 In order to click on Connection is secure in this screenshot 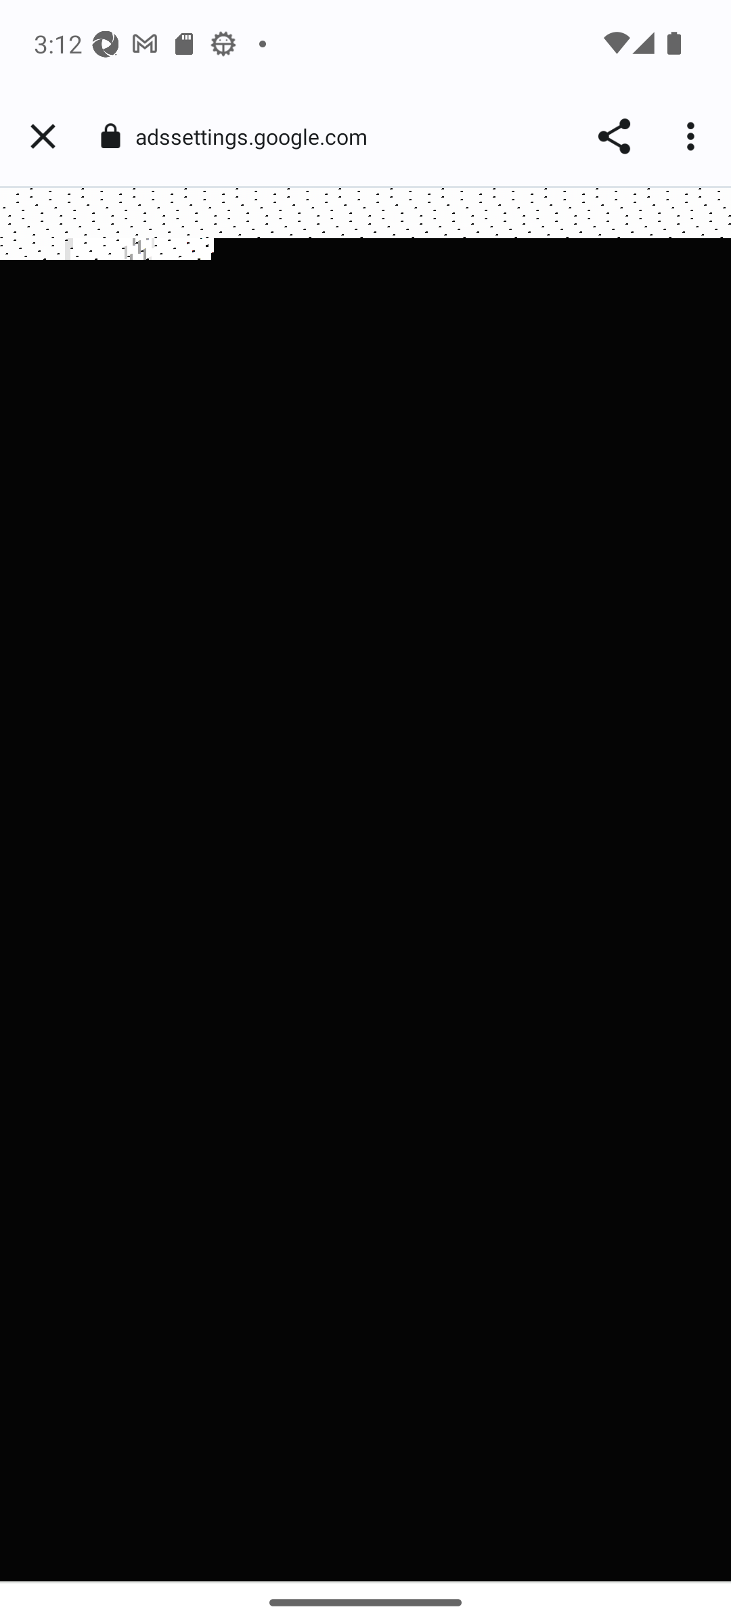, I will do `click(110, 136)`.